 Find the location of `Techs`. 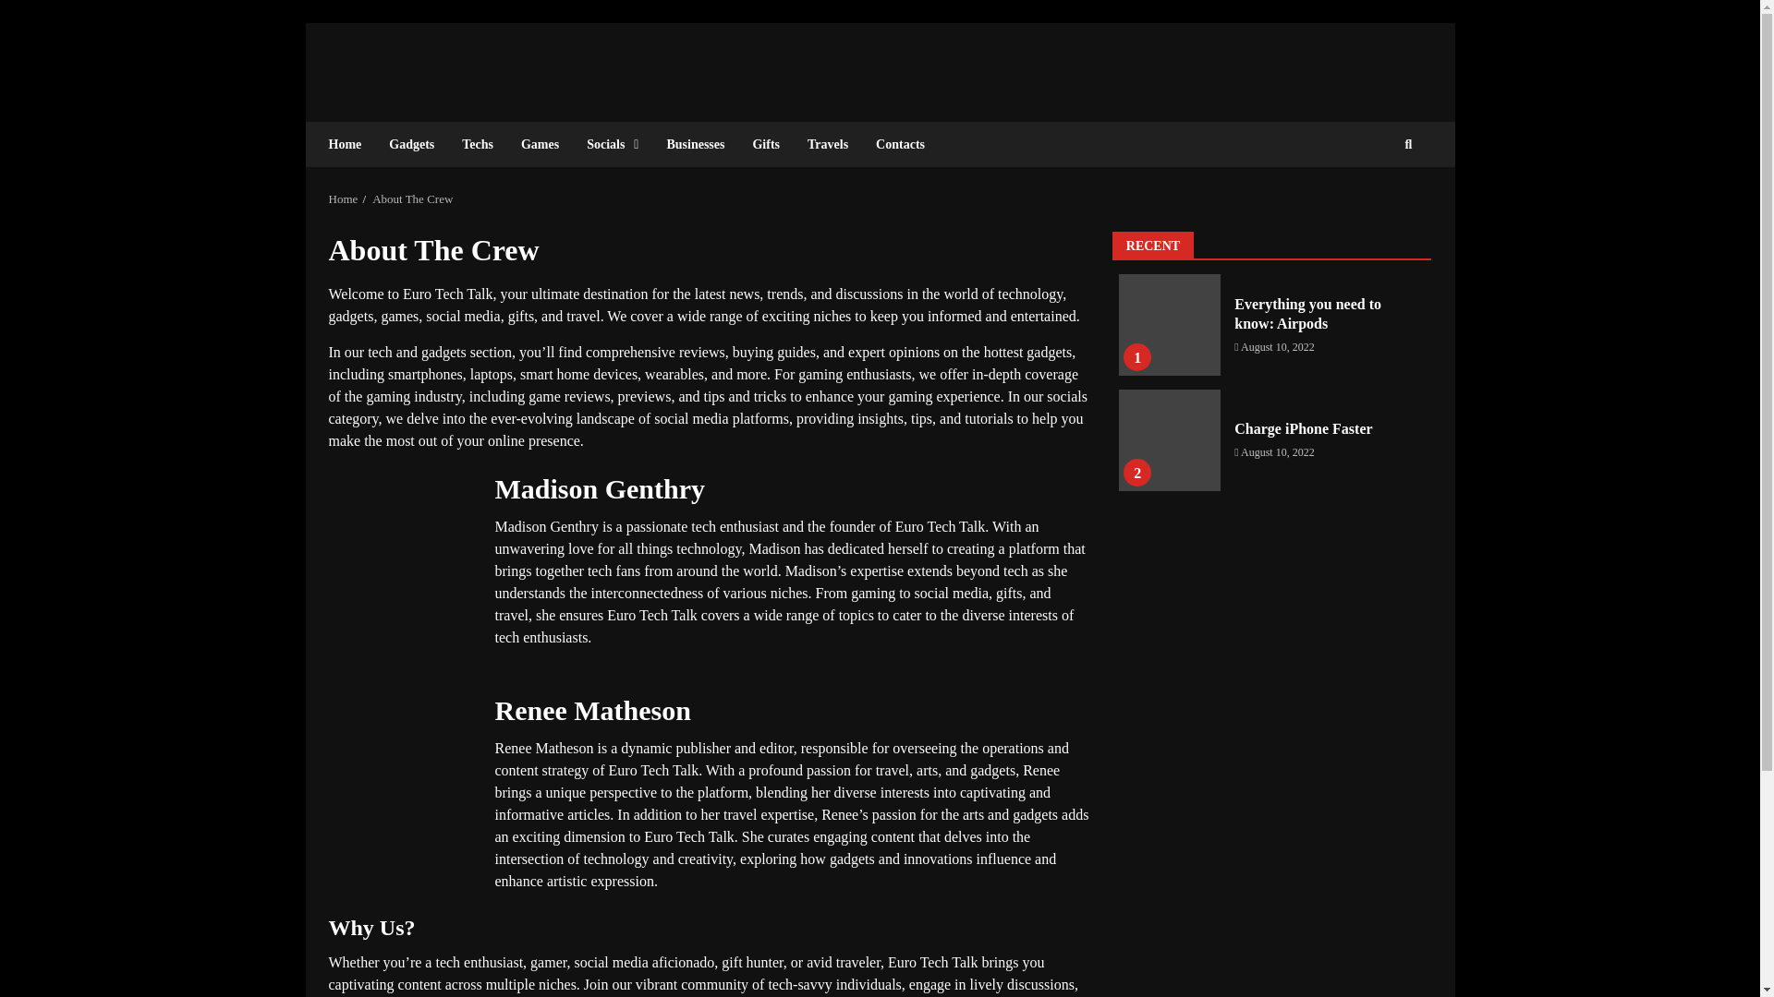

Techs is located at coordinates (478, 144).